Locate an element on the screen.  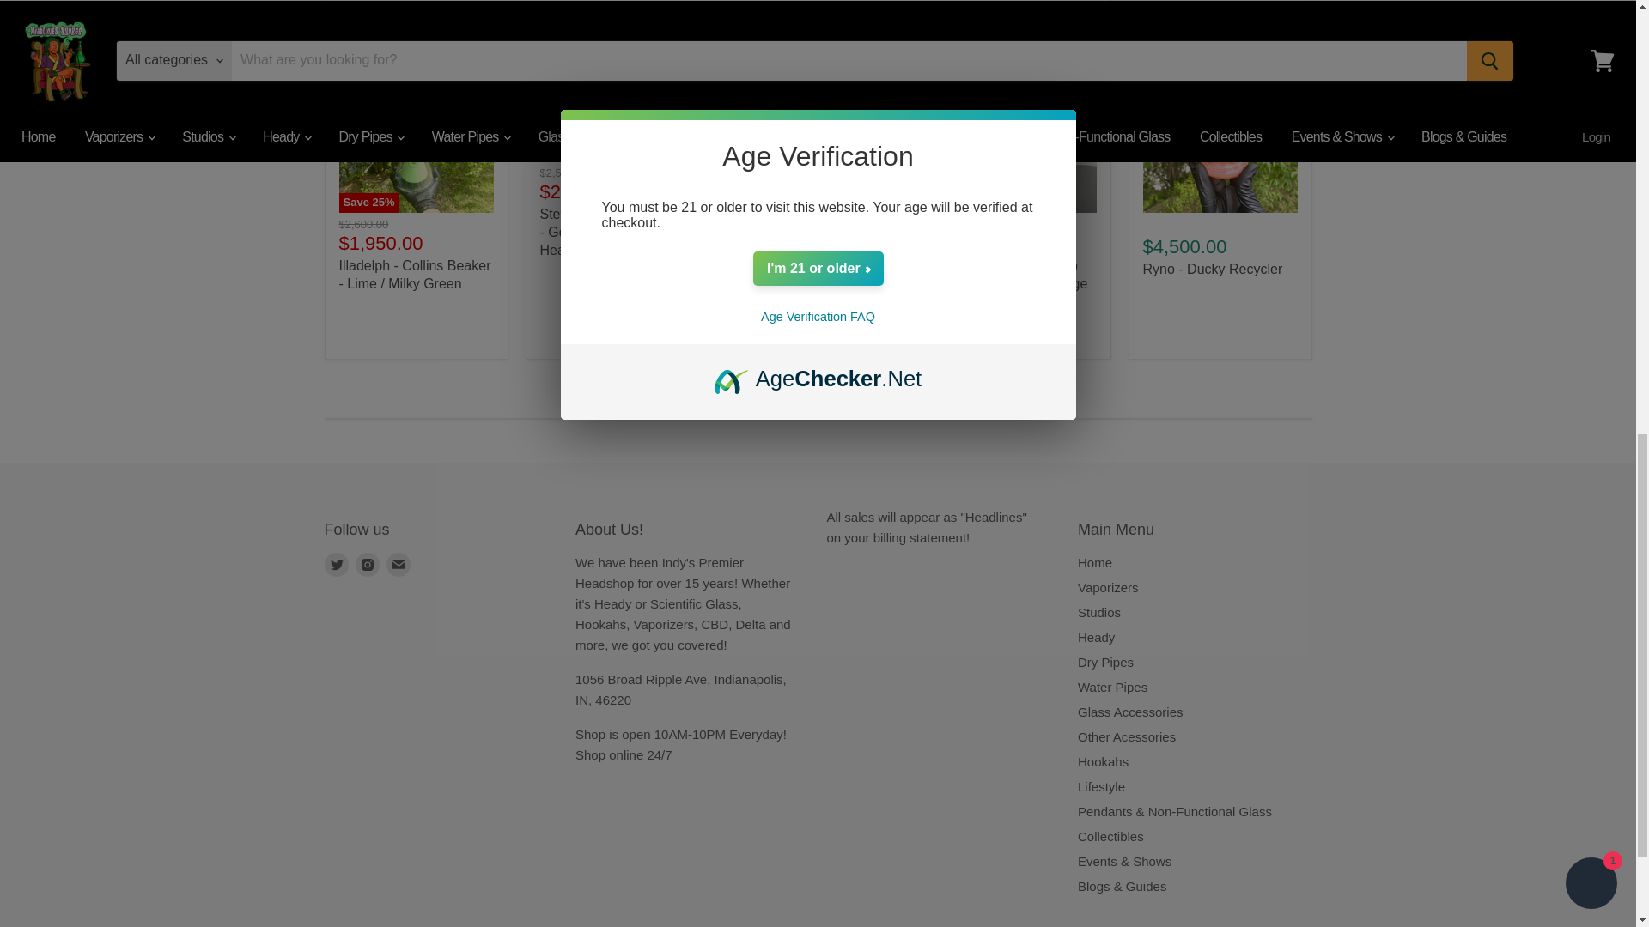
Instagram is located at coordinates (368, 564).